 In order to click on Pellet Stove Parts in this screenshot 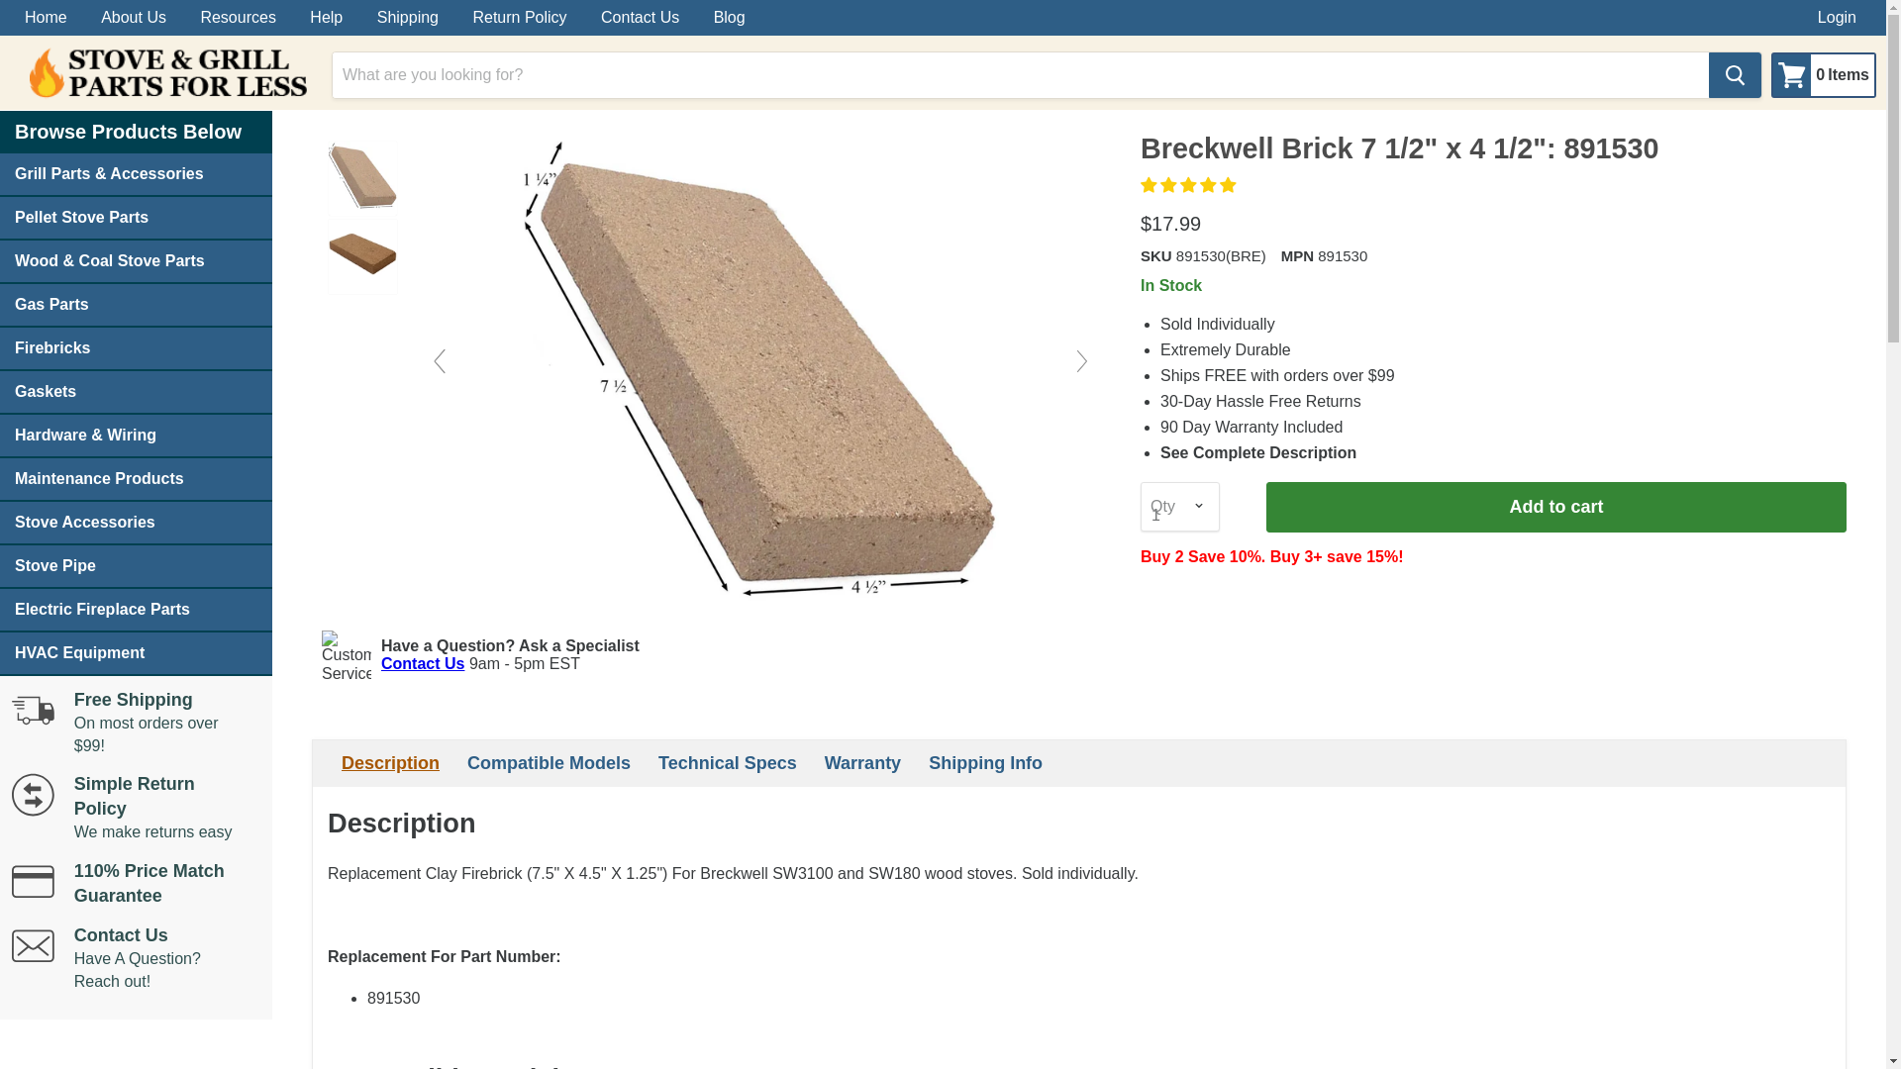, I will do `click(136, 218)`.